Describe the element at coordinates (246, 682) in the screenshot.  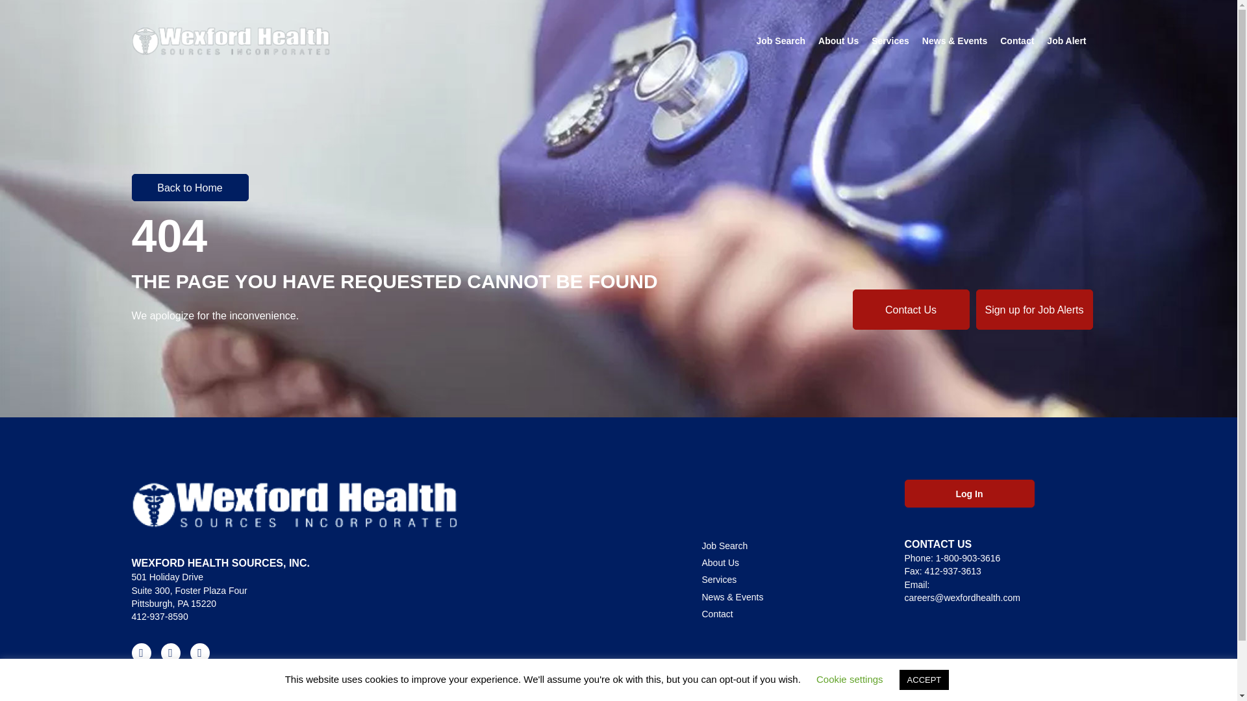
I see `Staffing Future` at that location.